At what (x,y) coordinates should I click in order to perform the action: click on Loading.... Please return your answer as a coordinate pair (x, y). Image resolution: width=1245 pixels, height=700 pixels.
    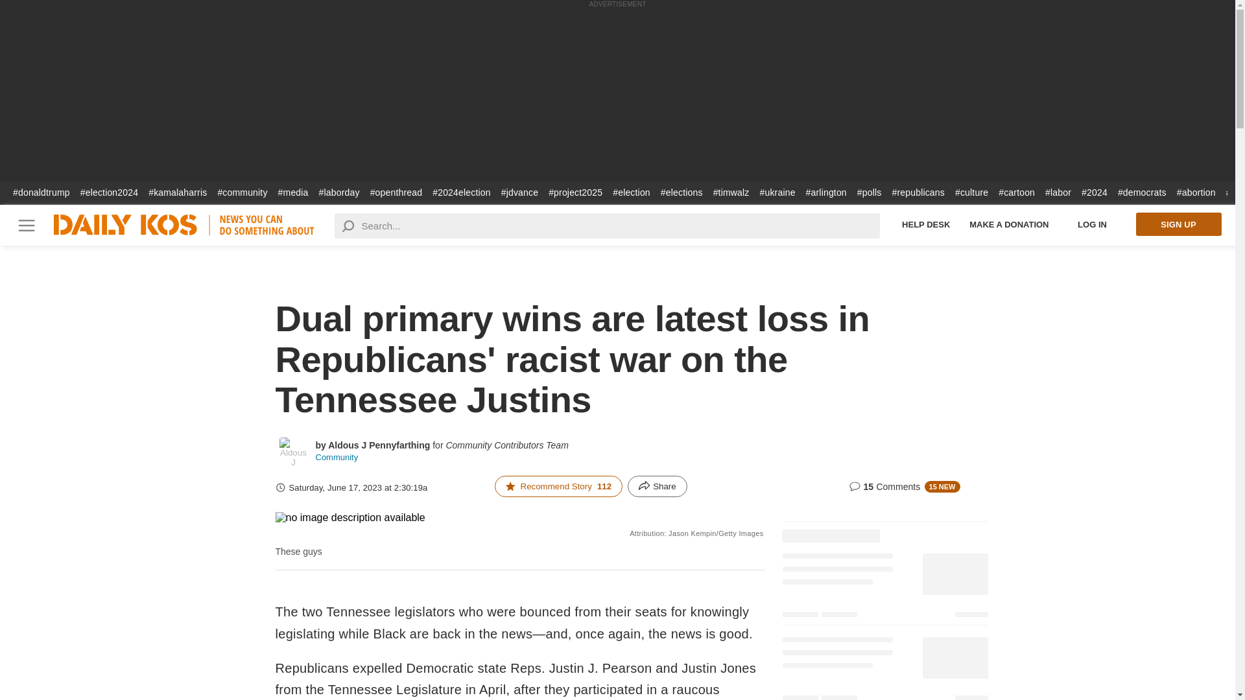
    Looking at the image, I should click on (884, 528).